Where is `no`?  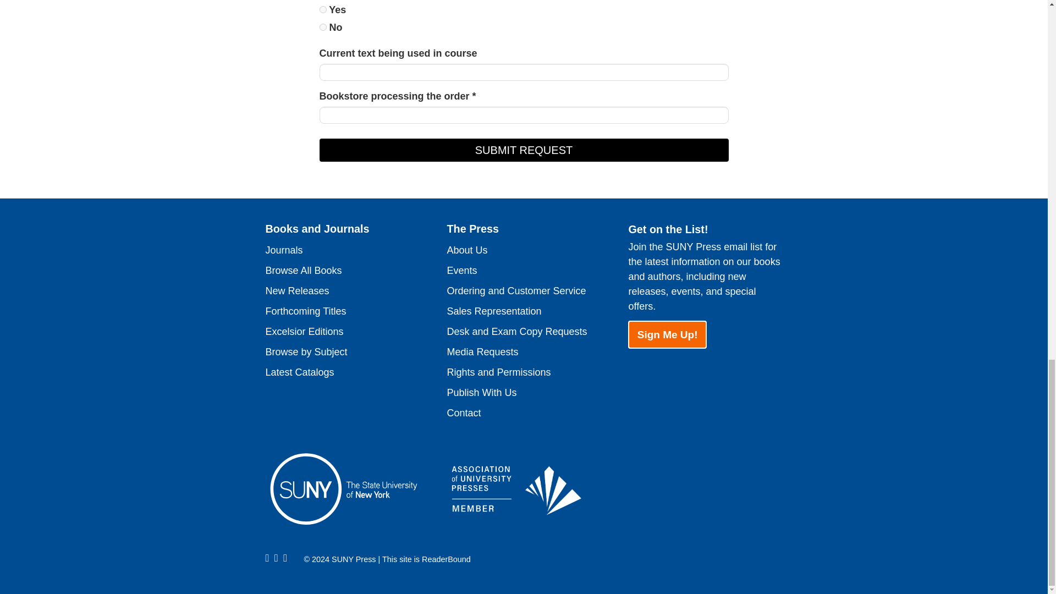 no is located at coordinates (322, 28).